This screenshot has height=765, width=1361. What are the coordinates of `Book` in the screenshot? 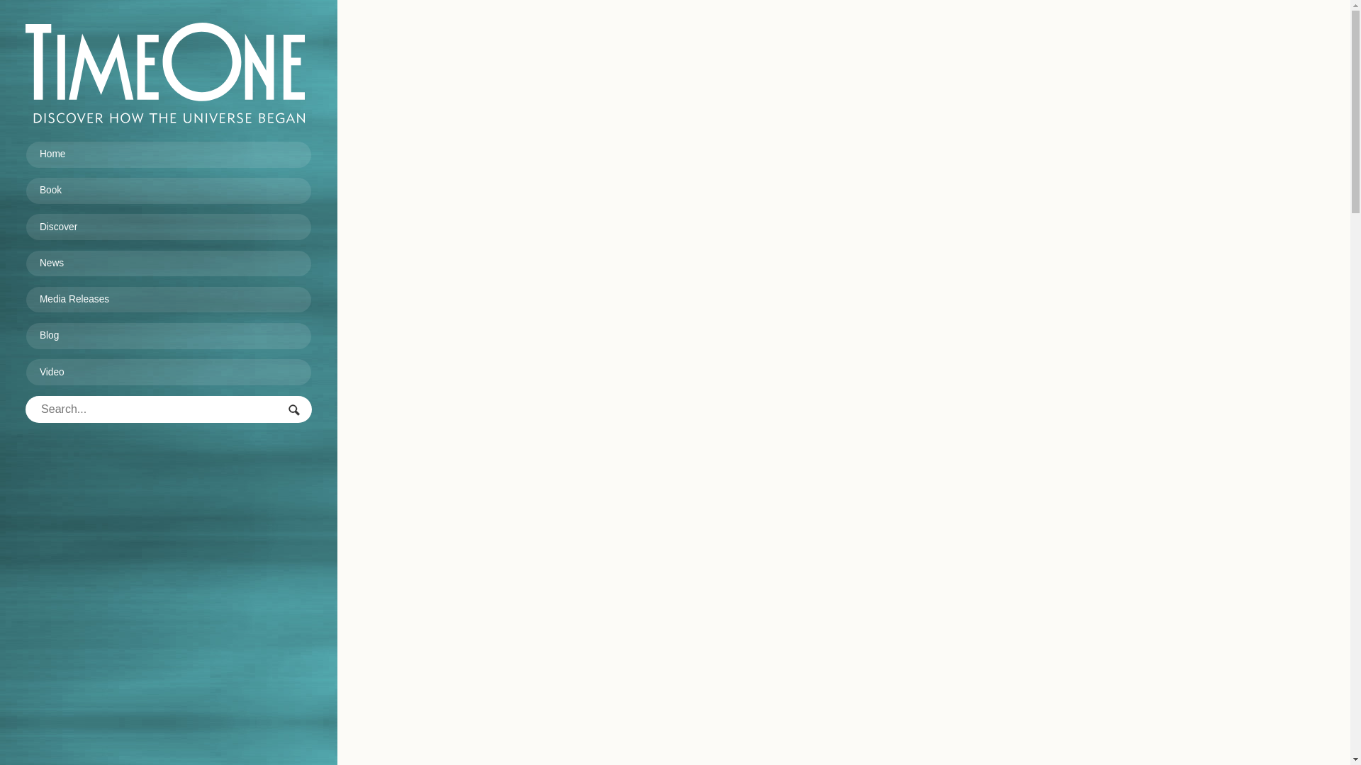 It's located at (169, 191).